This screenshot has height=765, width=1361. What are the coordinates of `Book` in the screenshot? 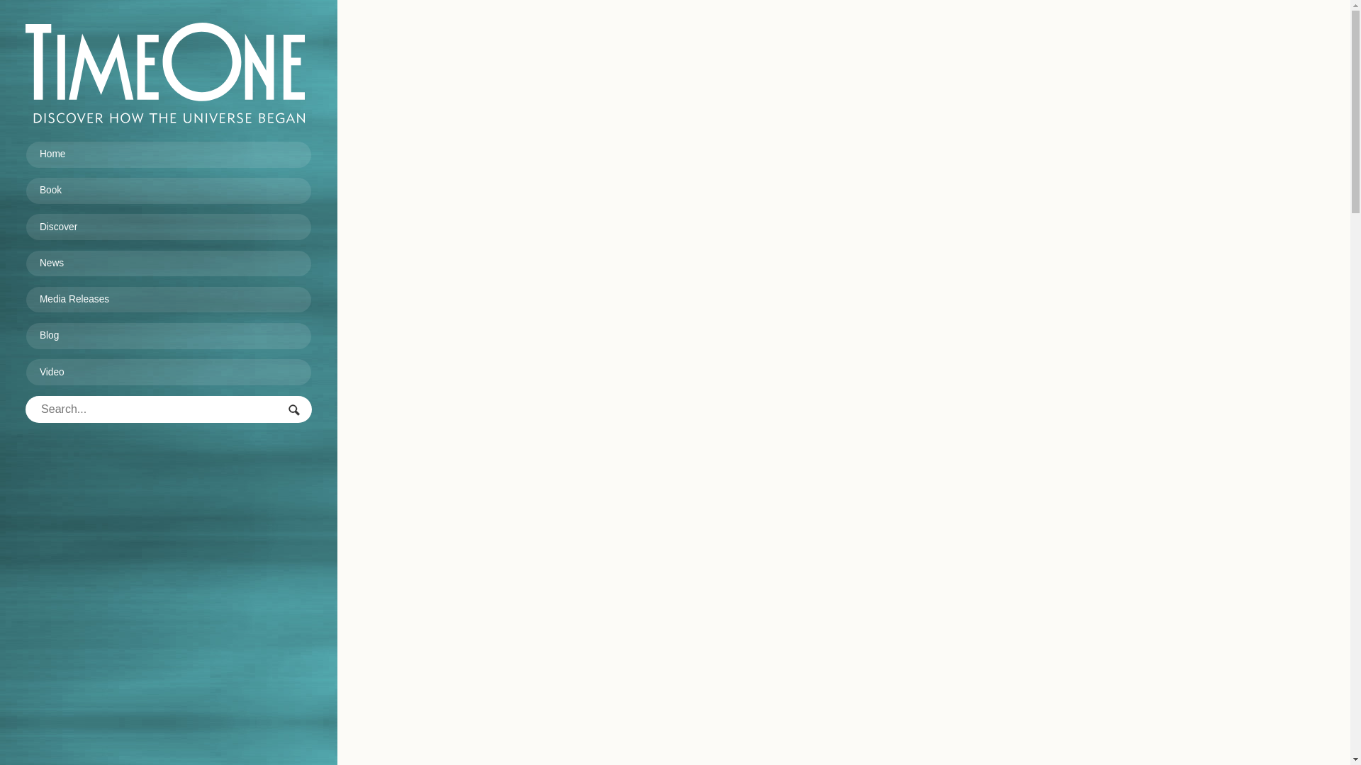 It's located at (169, 191).